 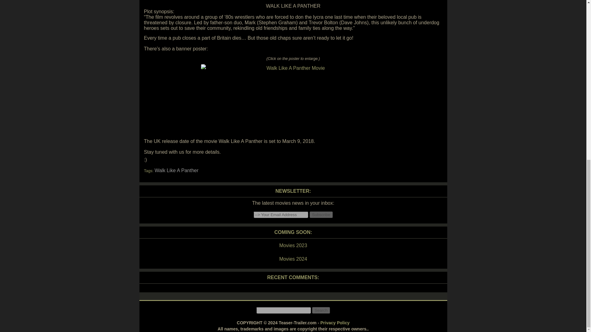 What do you see at coordinates (293, 246) in the screenshot?
I see `Movies 2023` at bounding box center [293, 246].